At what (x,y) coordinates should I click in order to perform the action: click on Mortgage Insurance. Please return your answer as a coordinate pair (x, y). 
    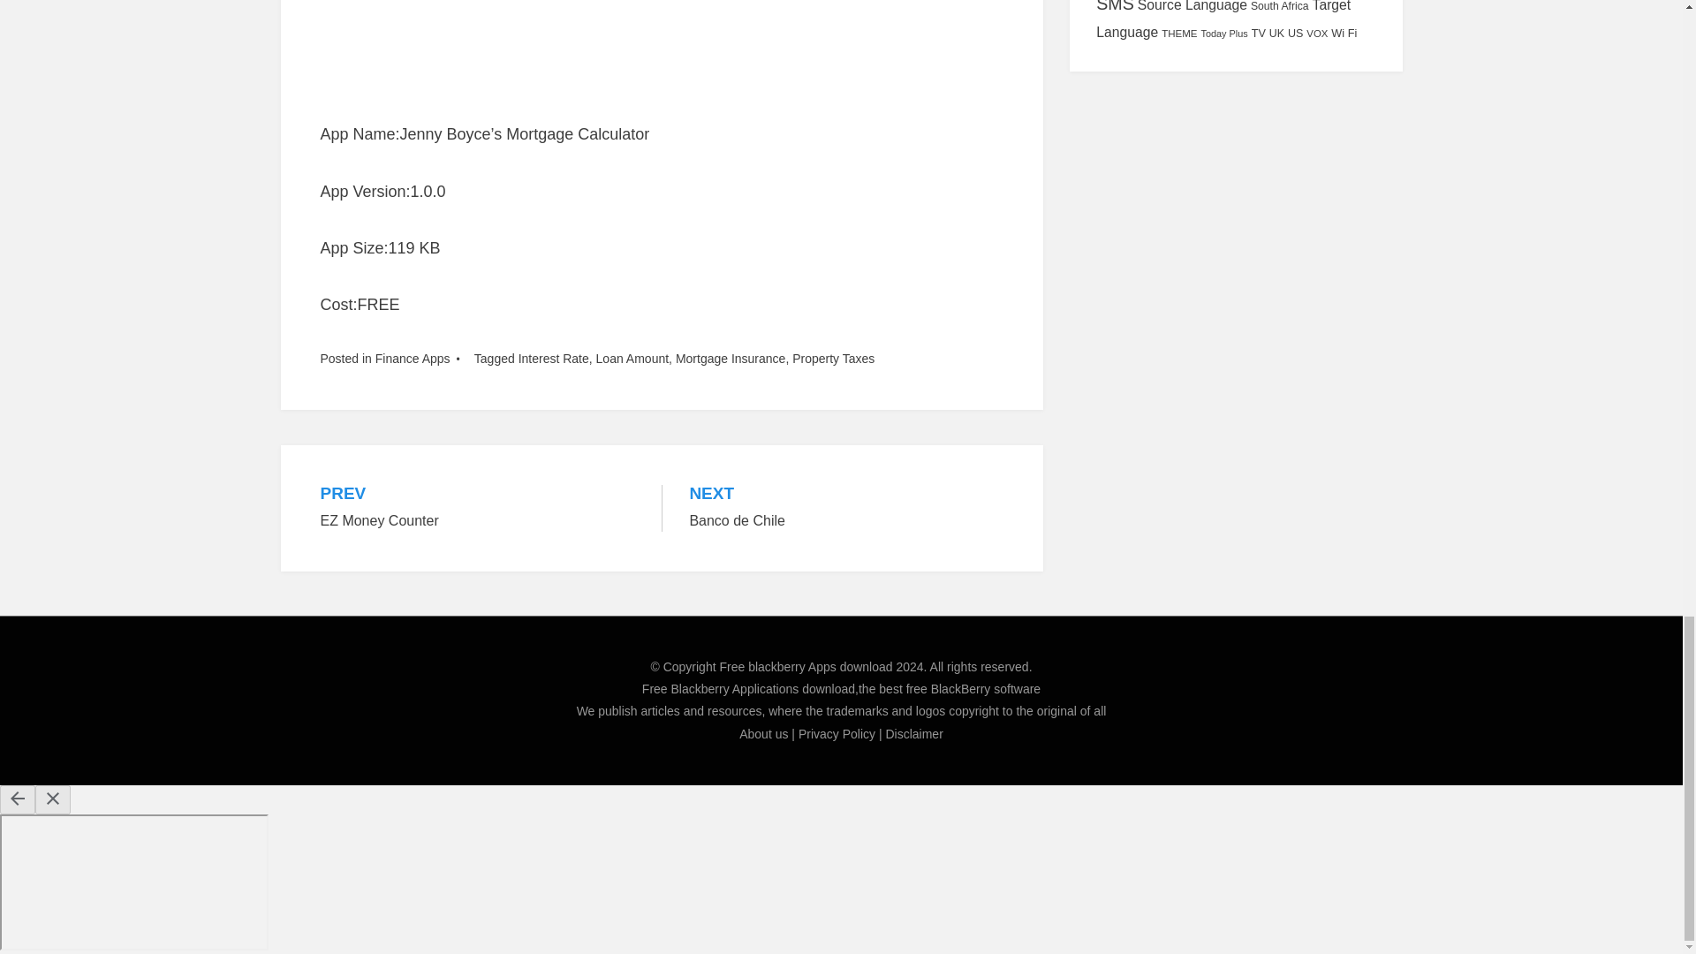
    Looking at the image, I should click on (846, 507).